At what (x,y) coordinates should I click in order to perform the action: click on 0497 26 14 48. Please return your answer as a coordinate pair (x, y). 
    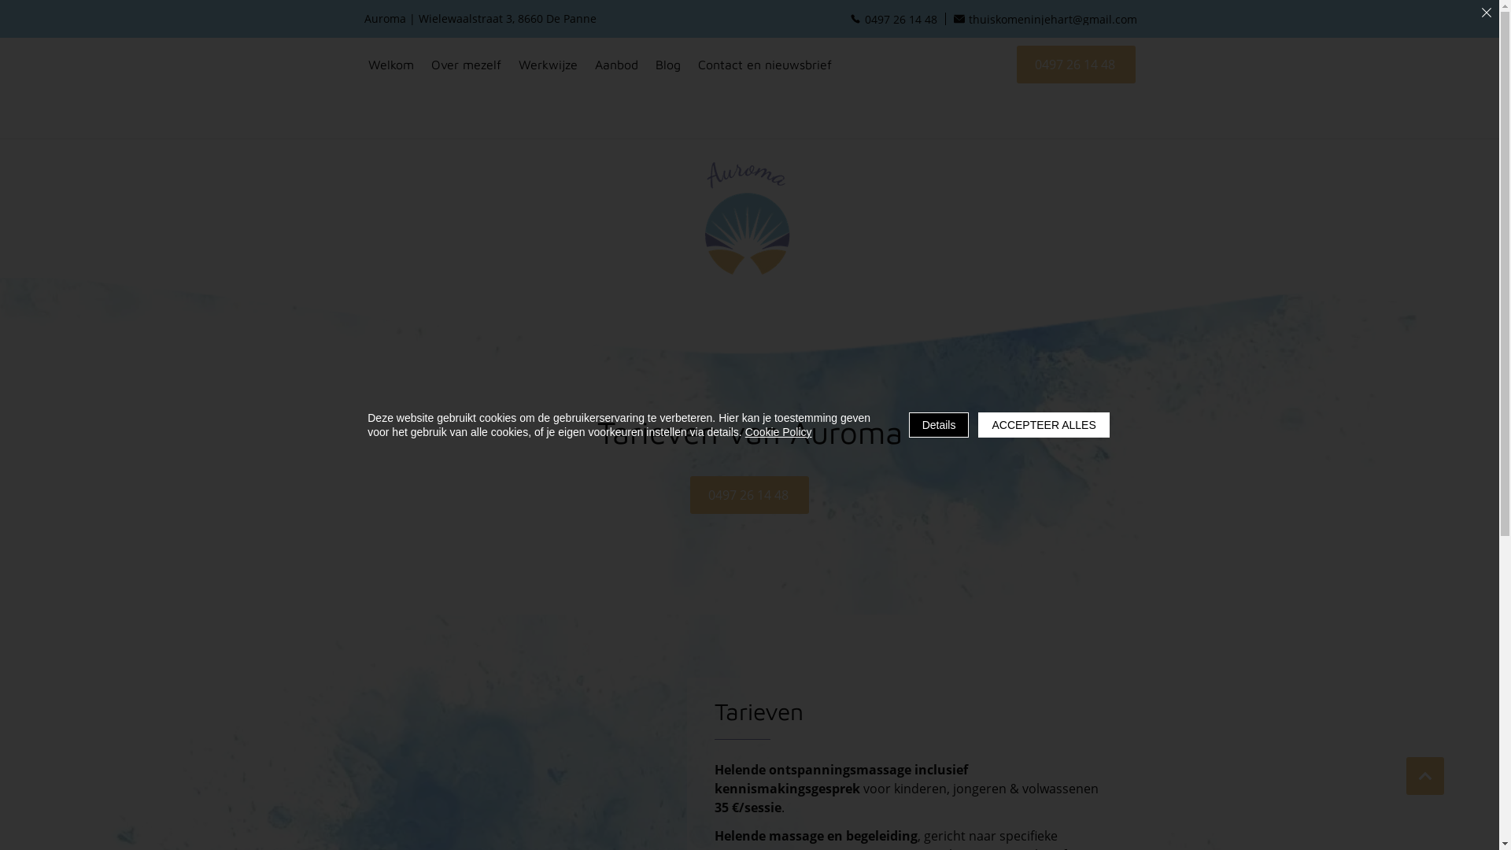
    Looking at the image, I should click on (890, 19).